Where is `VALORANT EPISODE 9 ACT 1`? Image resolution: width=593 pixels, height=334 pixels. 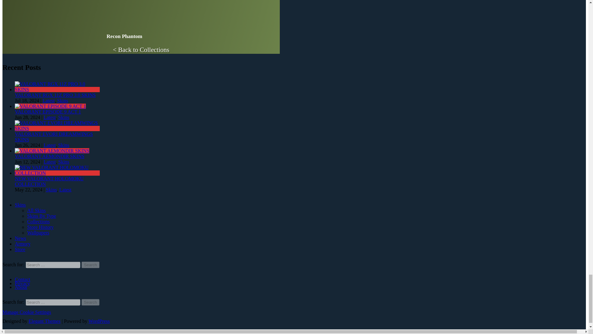
VALORANT EPISODE 9 ACT 1 is located at coordinates (50, 106).